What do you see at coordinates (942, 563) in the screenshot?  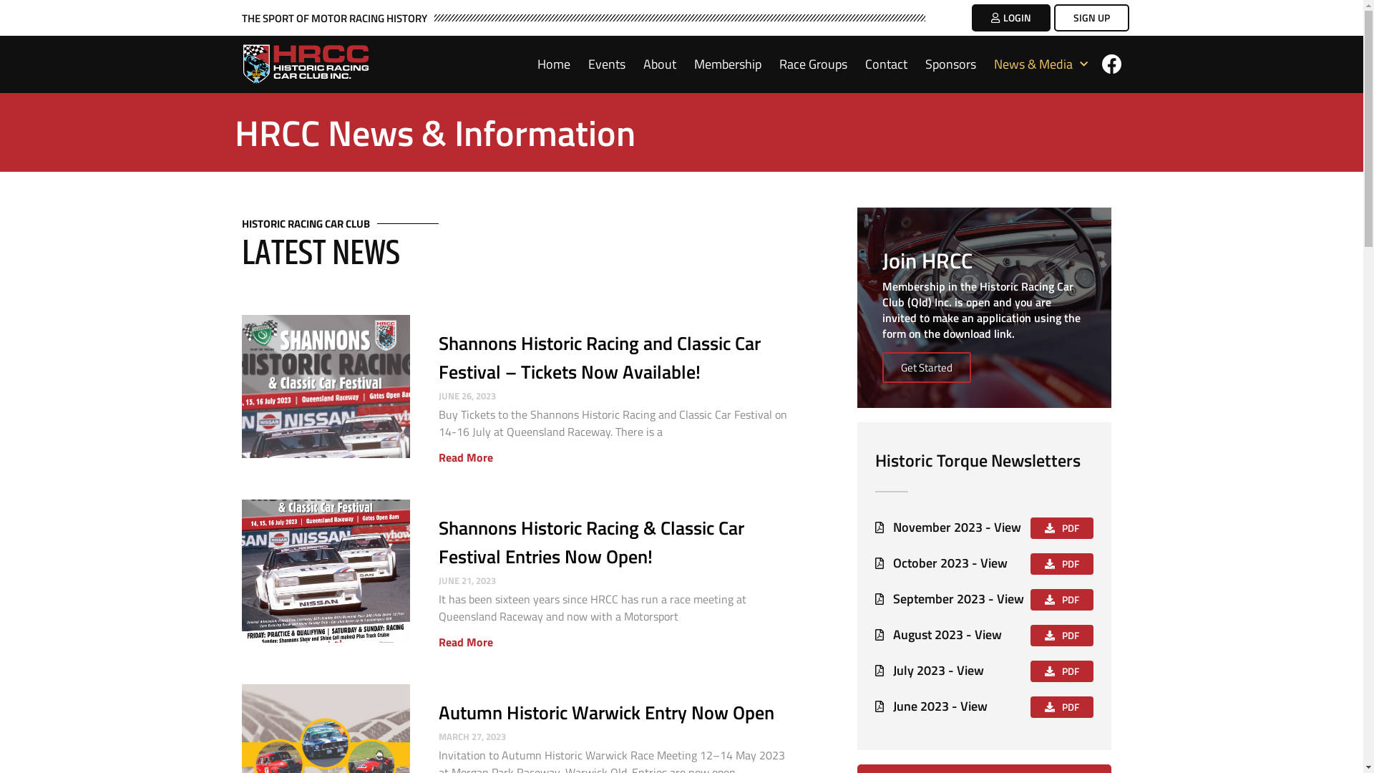 I see `October 2023 - View` at bounding box center [942, 563].